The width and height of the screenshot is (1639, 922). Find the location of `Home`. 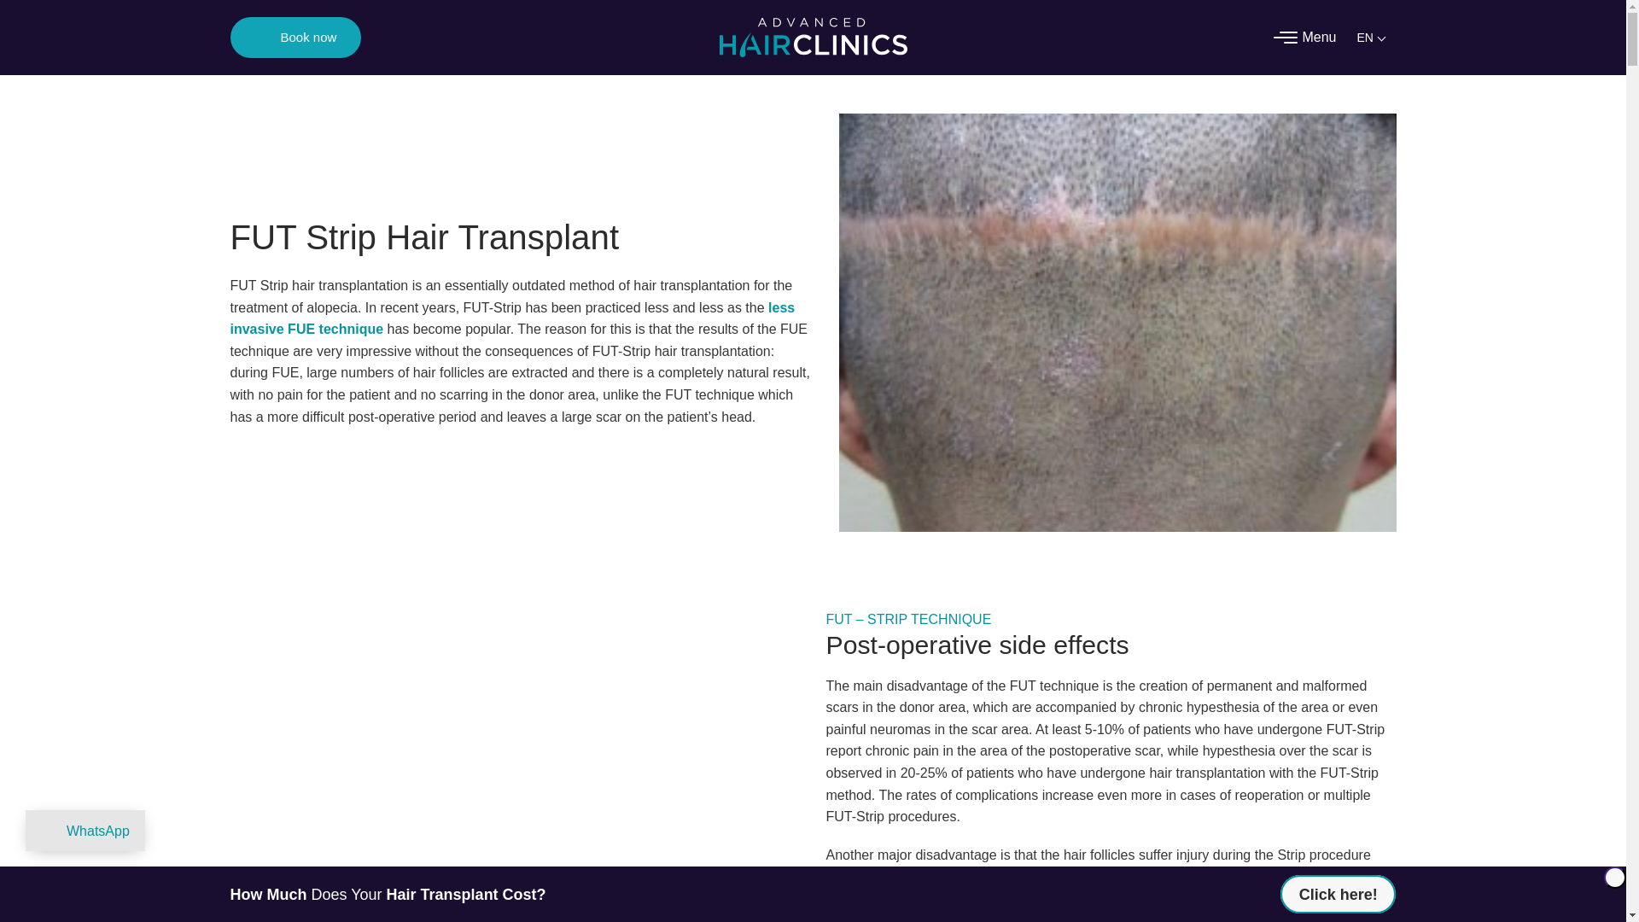

Home is located at coordinates (813, 37).